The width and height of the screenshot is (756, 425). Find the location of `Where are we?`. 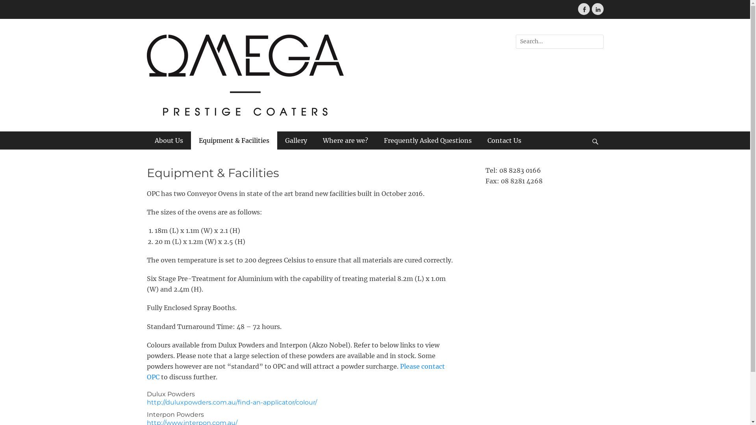

Where are we? is located at coordinates (346, 140).